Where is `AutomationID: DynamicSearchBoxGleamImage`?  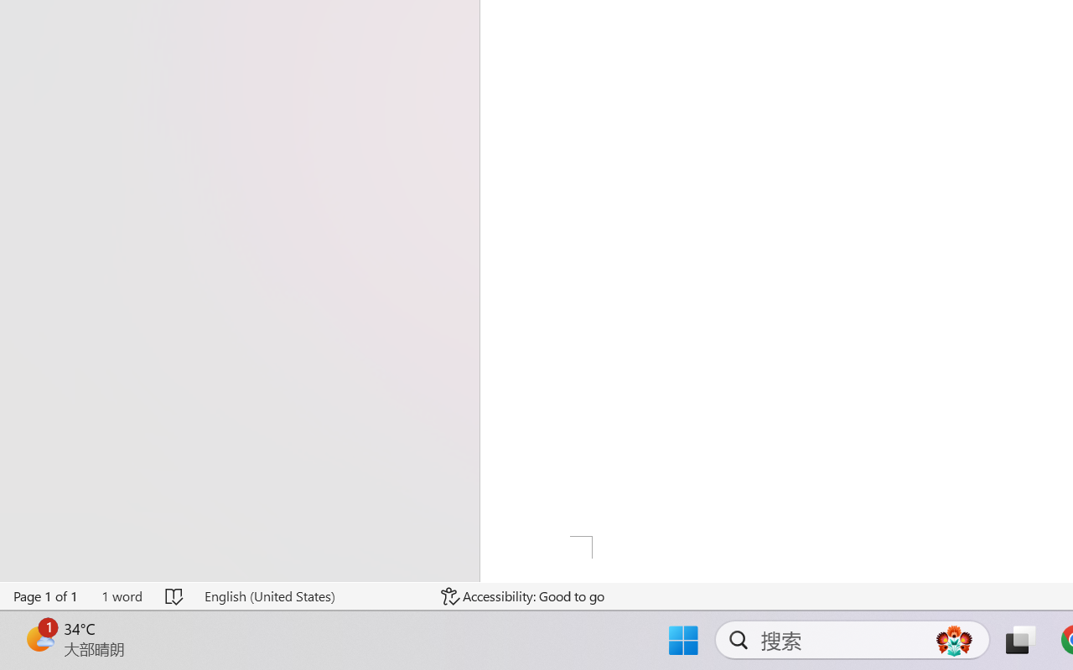
AutomationID: DynamicSearchBoxGleamImage is located at coordinates (954, 640).